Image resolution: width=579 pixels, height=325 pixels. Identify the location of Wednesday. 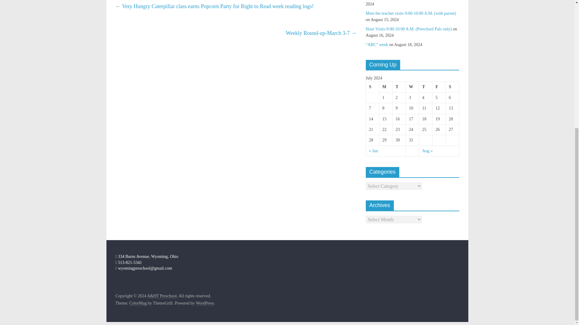
(412, 87).